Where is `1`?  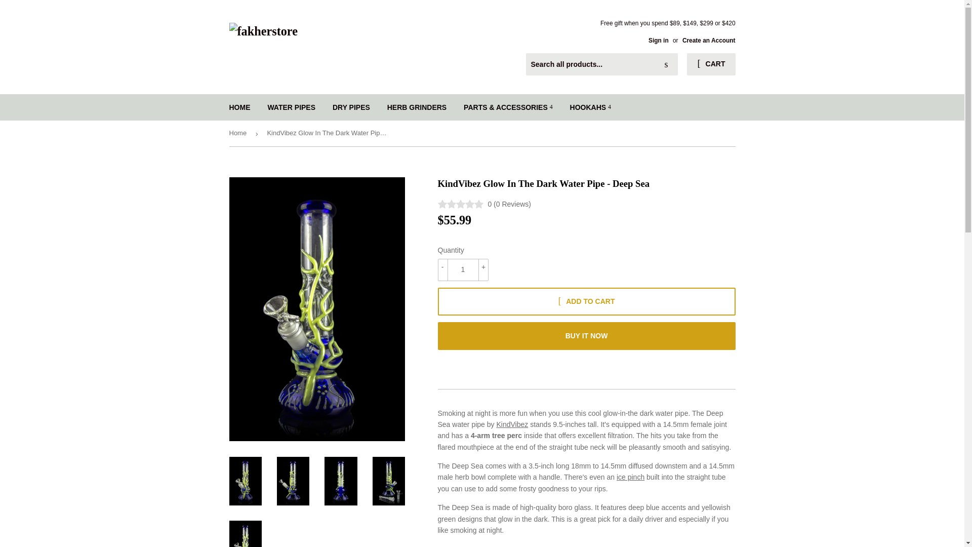
1 is located at coordinates (463, 269).